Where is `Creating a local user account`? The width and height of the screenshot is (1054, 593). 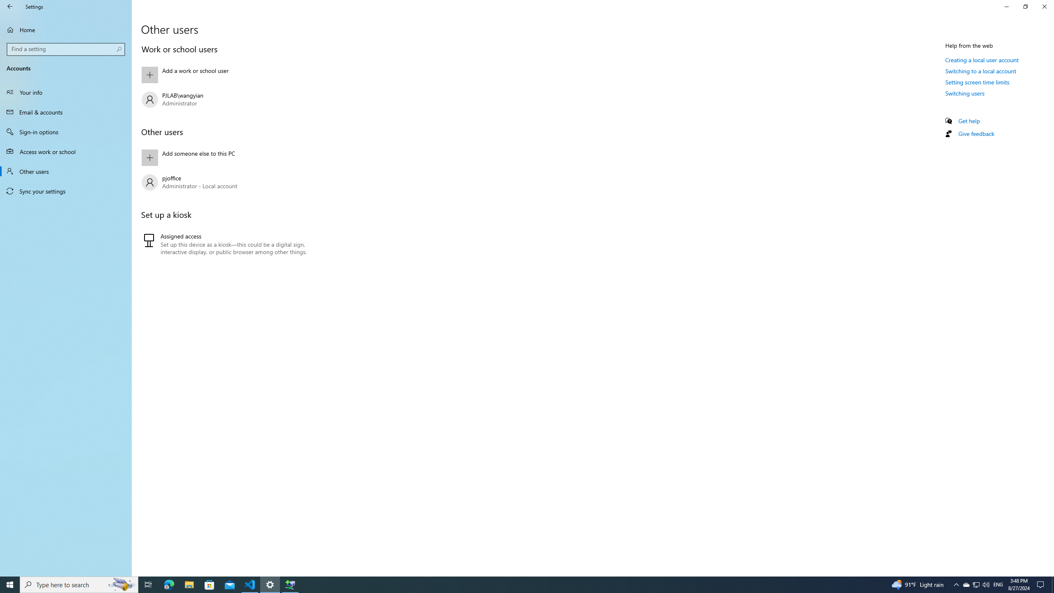 Creating a local user account is located at coordinates (231, 75).